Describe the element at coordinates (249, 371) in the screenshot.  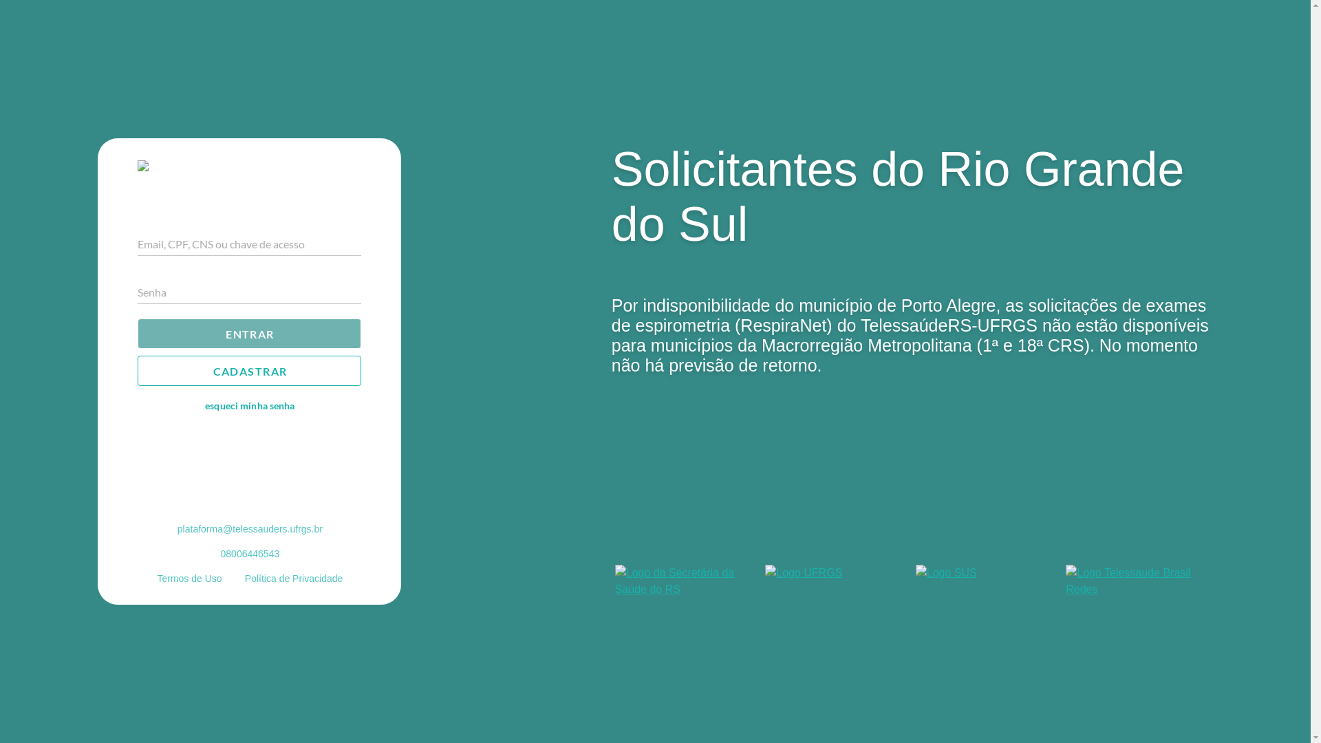
I see `CADASTRAR` at that location.